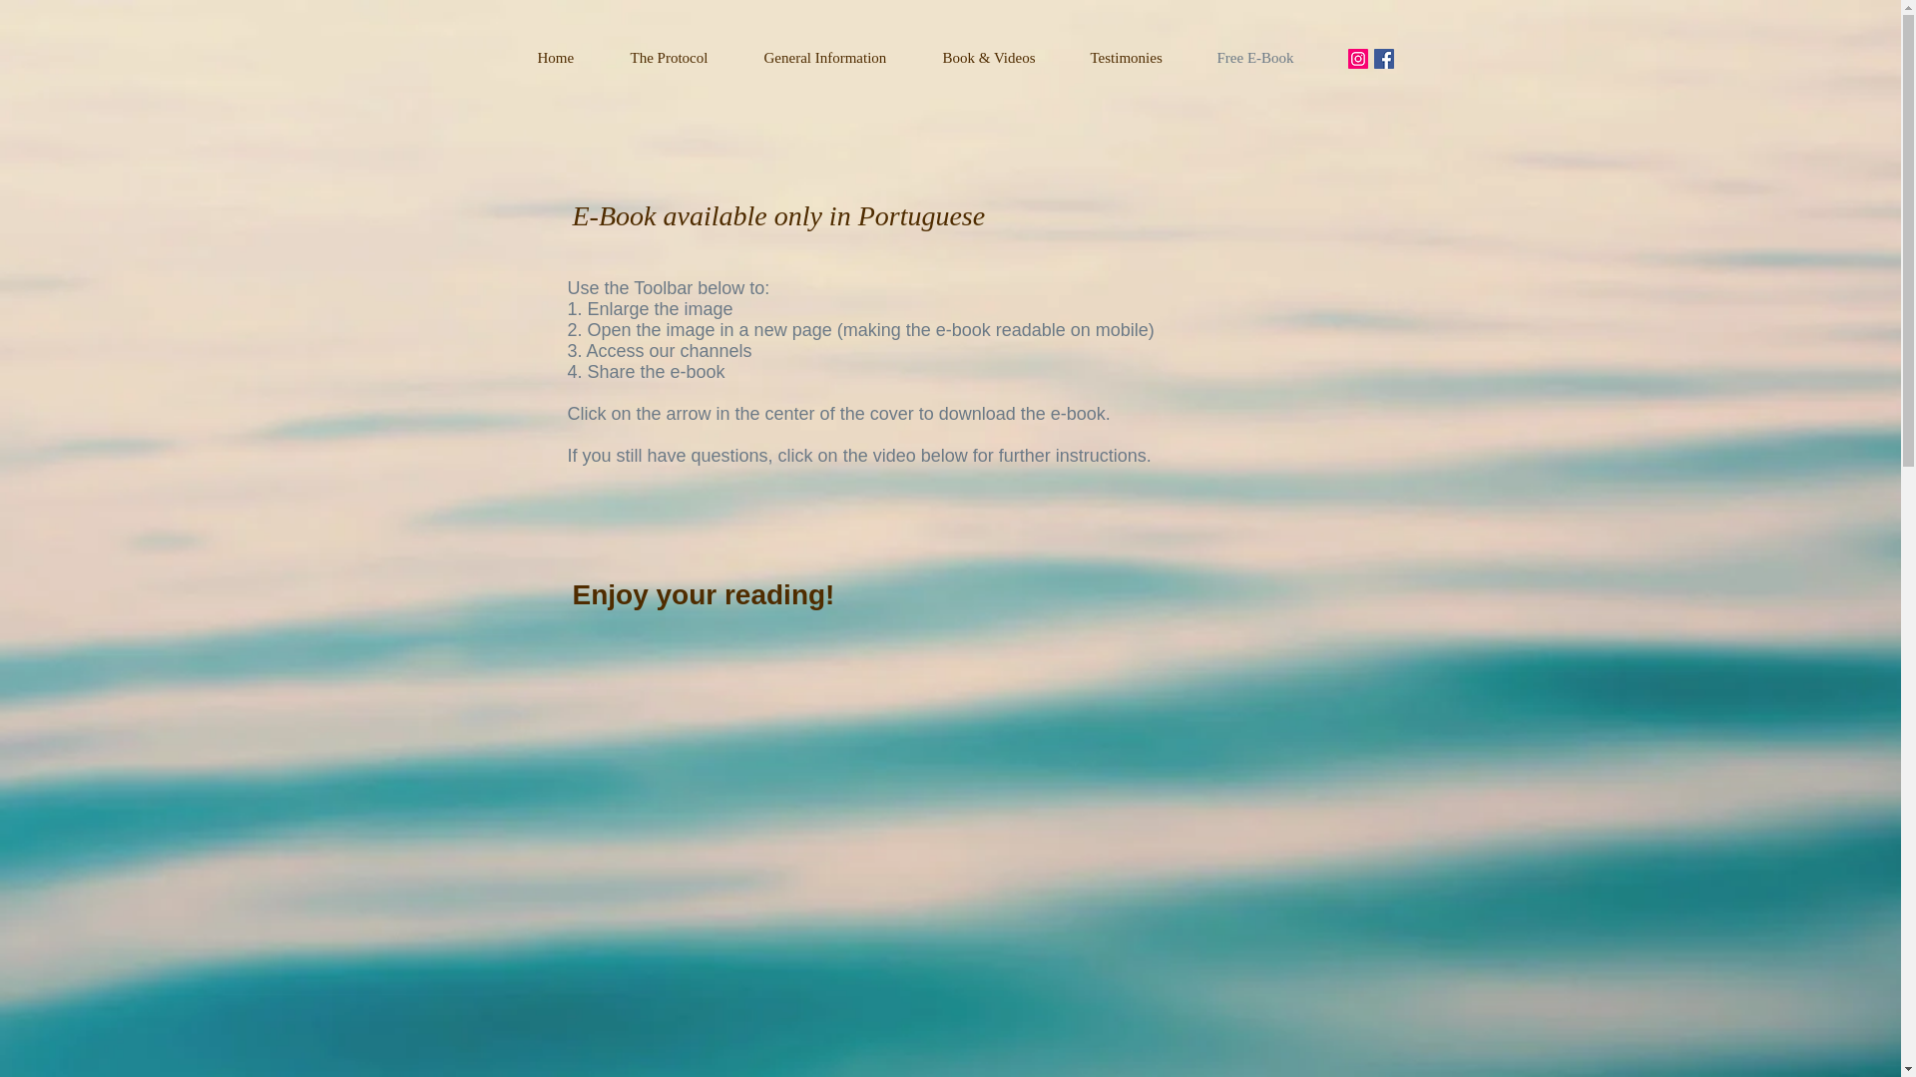 This screenshot has height=1077, width=1916. Describe the element at coordinates (844, 58) in the screenshot. I see `General Information` at that location.